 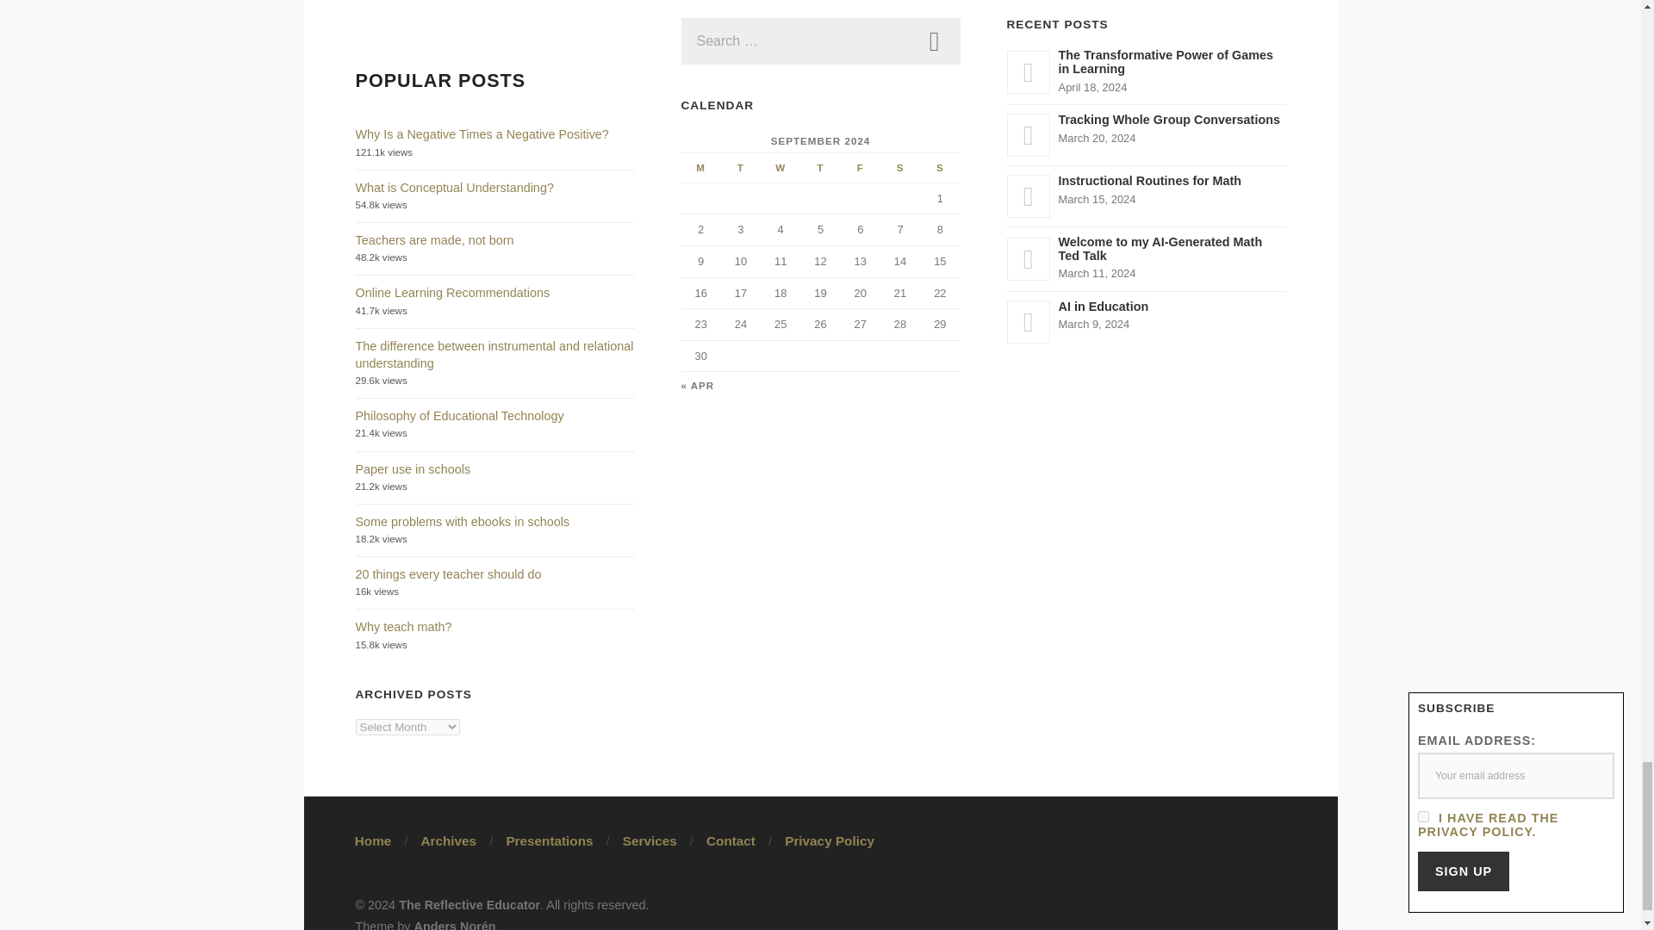 I want to click on Tuesday, so click(x=741, y=167).